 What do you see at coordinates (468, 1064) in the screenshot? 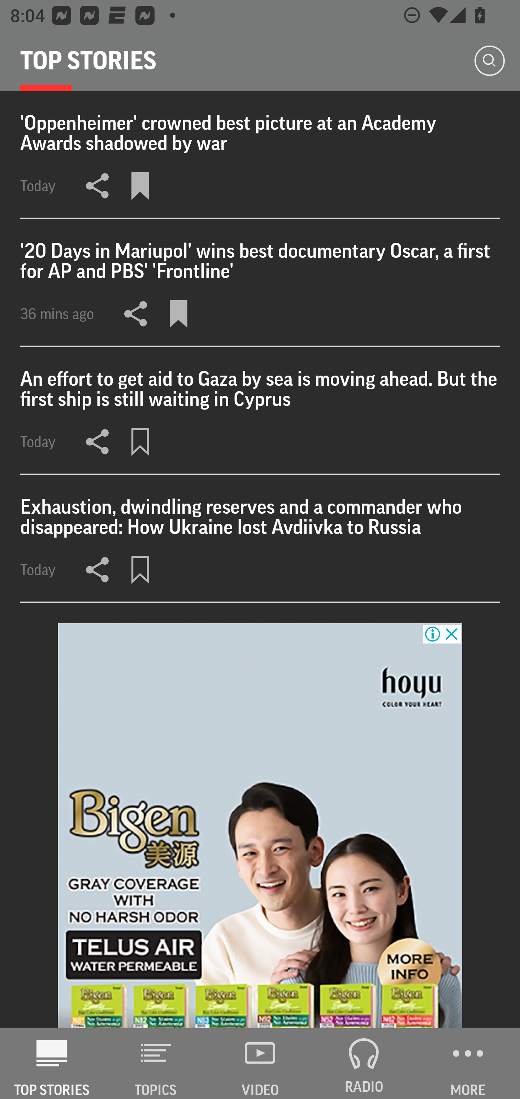
I see `MORE` at bounding box center [468, 1064].